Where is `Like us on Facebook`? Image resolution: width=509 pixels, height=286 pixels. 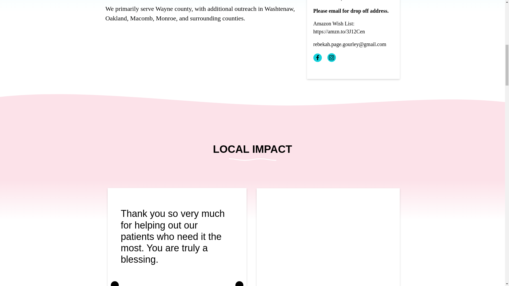
Like us on Facebook is located at coordinates (318, 57).